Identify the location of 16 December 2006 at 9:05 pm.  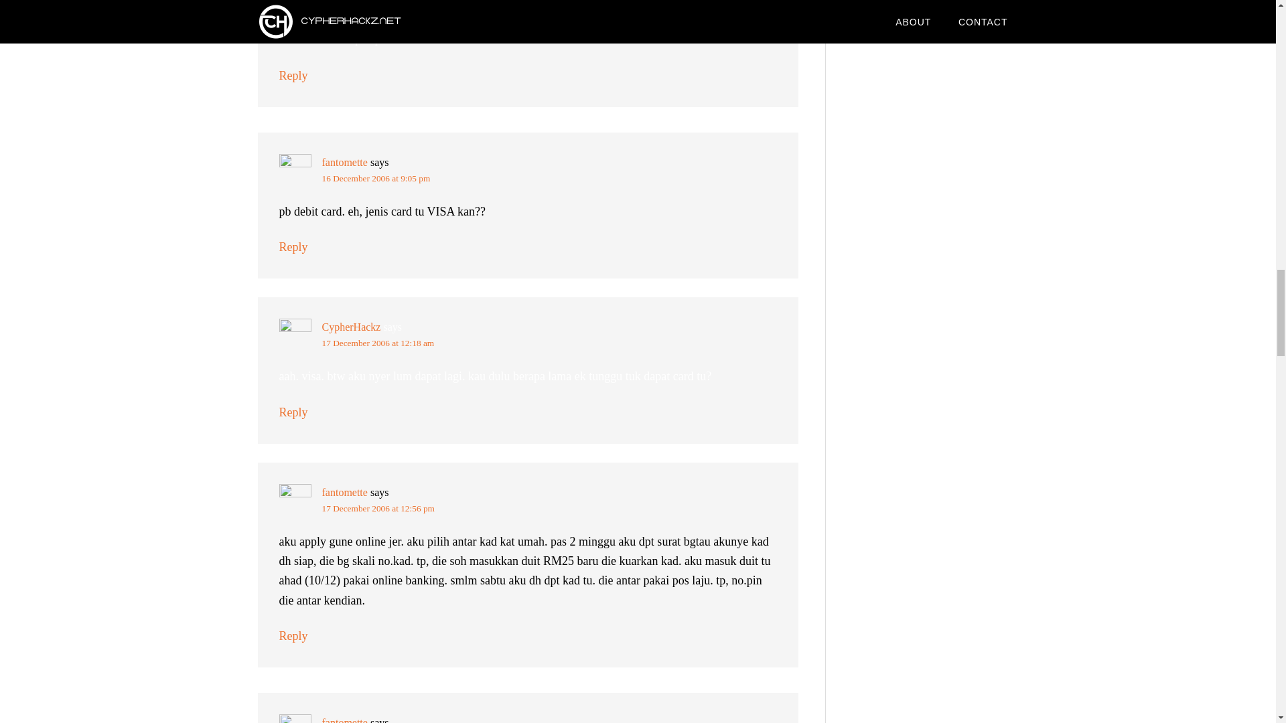
(375, 178).